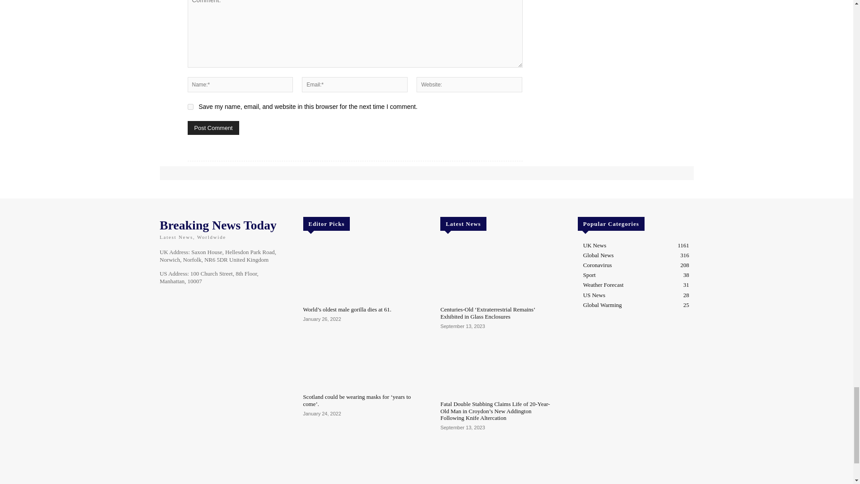 This screenshot has width=860, height=484. Describe the element at coordinates (213, 128) in the screenshot. I see `Post Comment` at that location.